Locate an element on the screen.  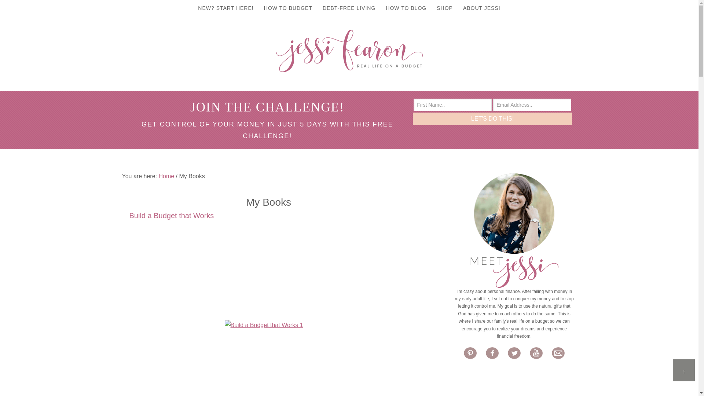
ABOUT JESSI is located at coordinates (482, 8).